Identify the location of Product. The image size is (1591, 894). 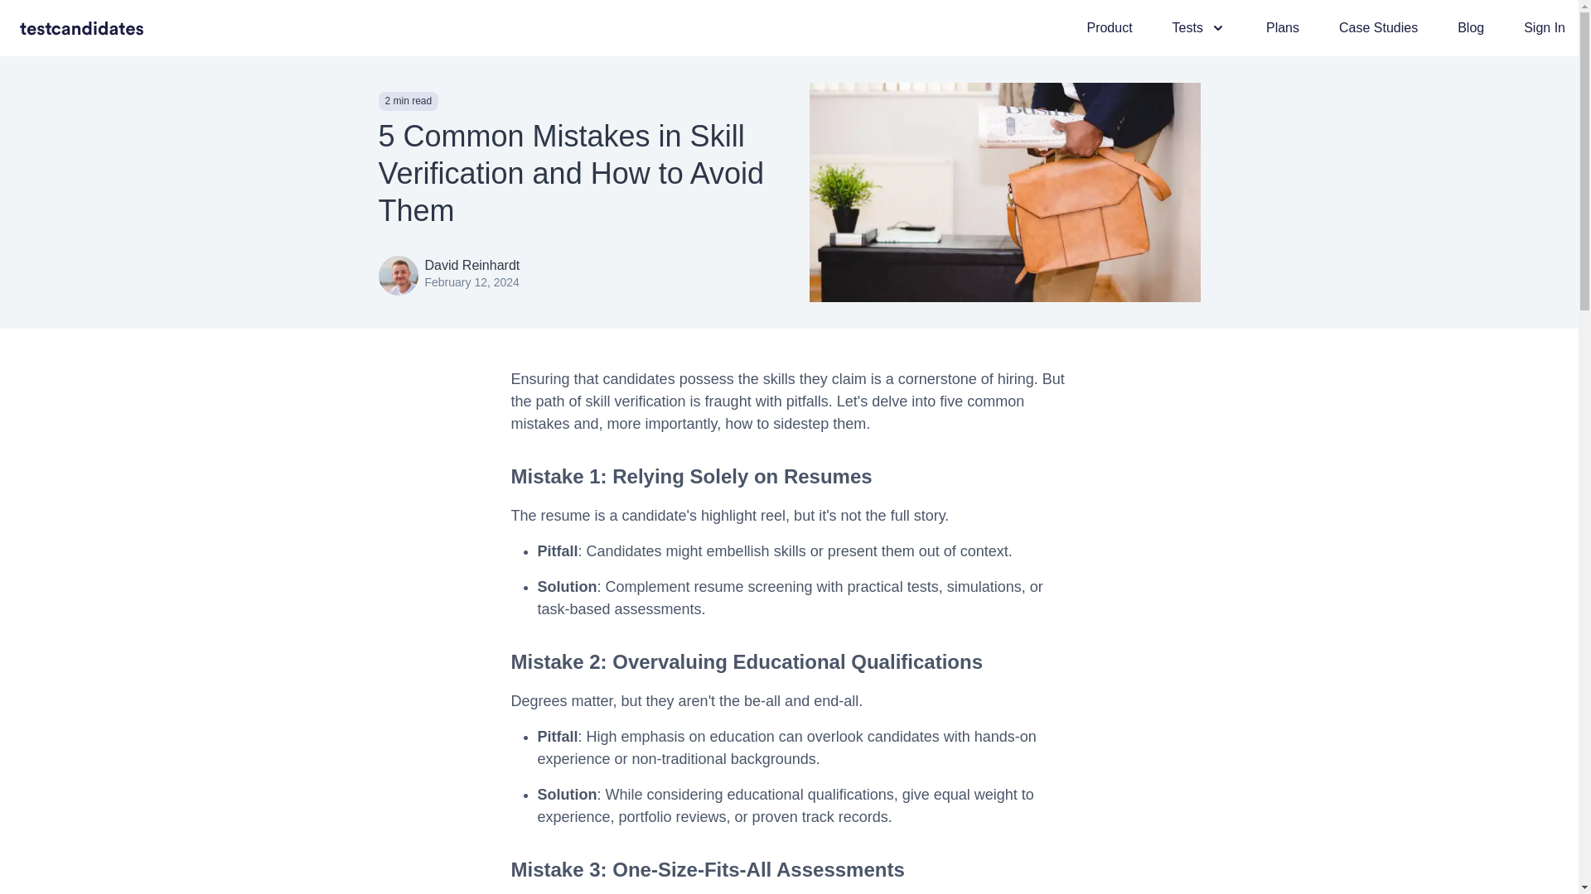
(1109, 28).